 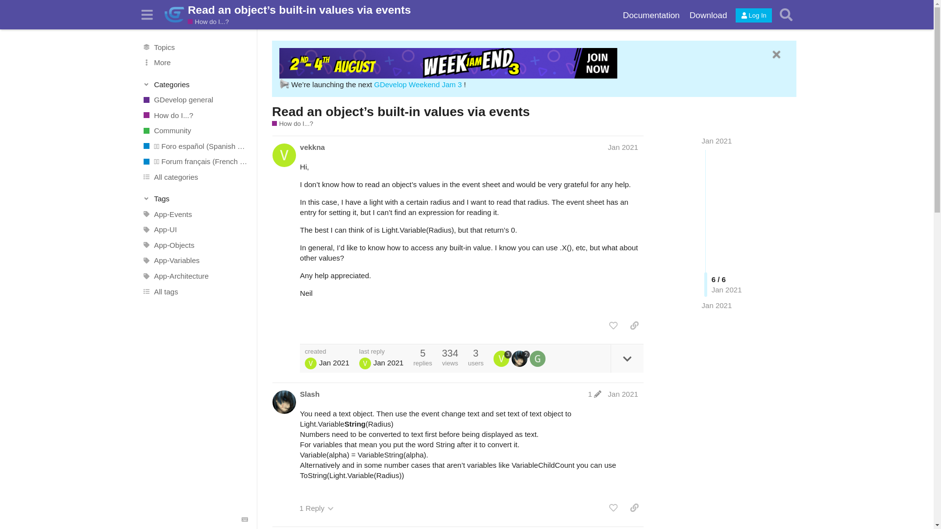 What do you see at coordinates (195, 84) in the screenshot?
I see `Toggle section` at bounding box center [195, 84].